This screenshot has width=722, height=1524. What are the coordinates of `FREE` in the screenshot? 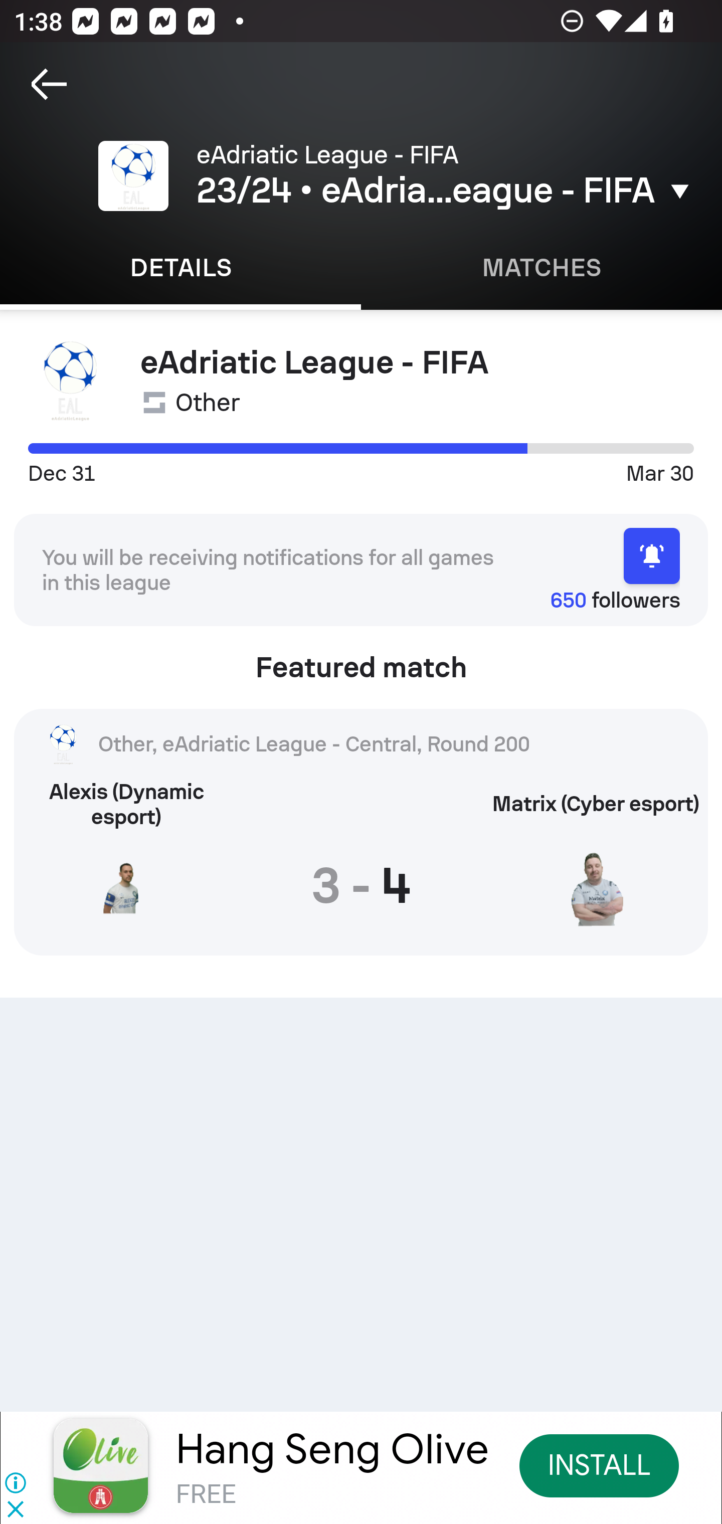 It's located at (206, 1495).